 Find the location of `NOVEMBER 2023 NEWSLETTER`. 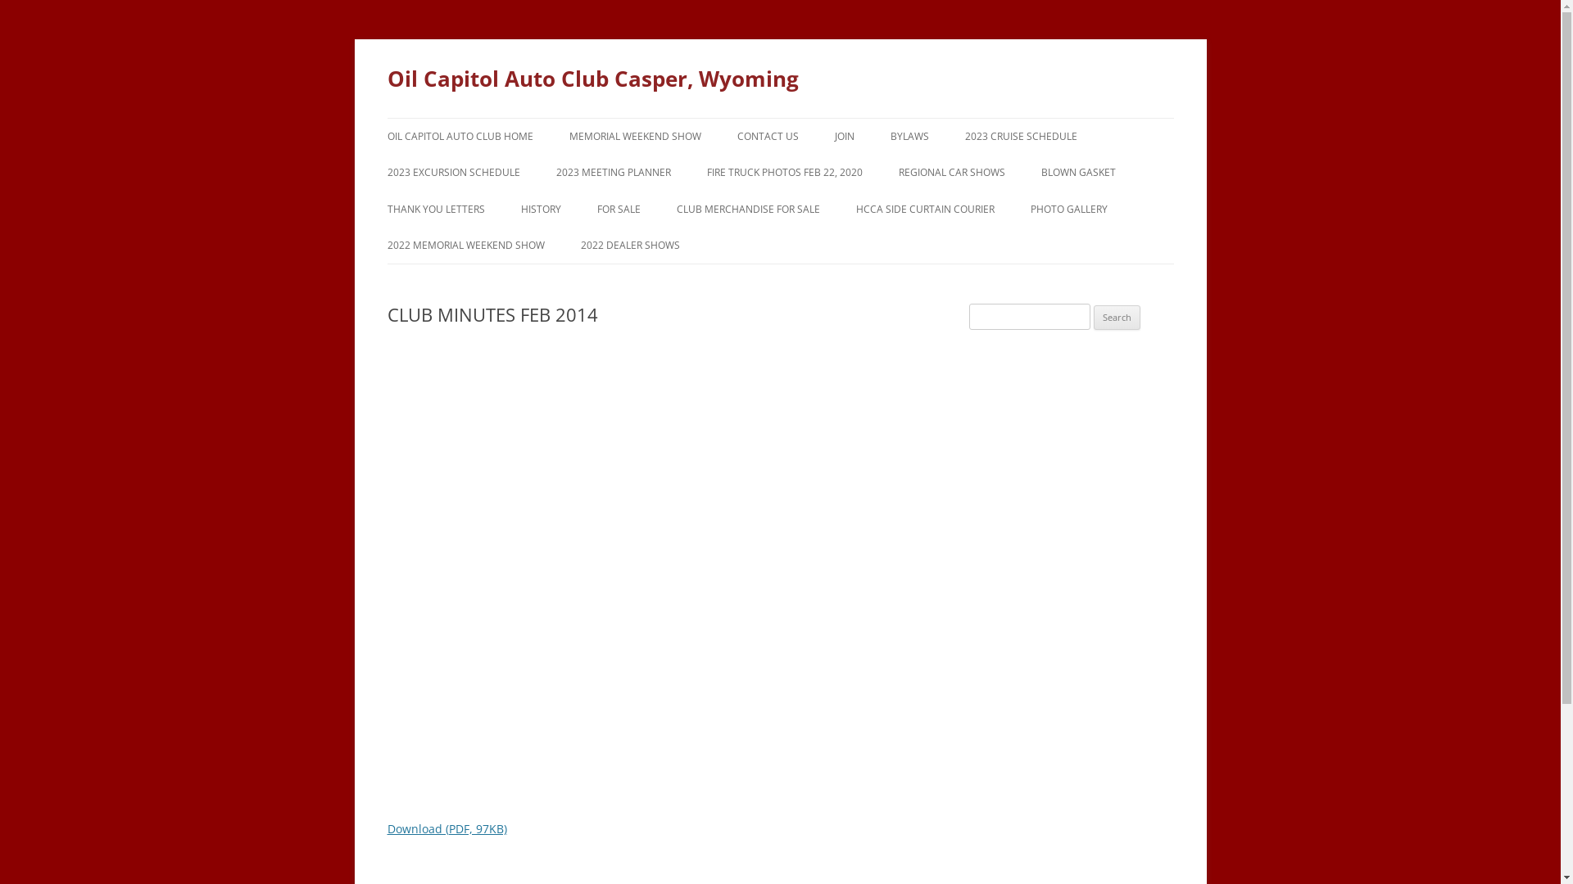

NOVEMBER 2023 NEWSLETTER is located at coordinates (1122, 208).